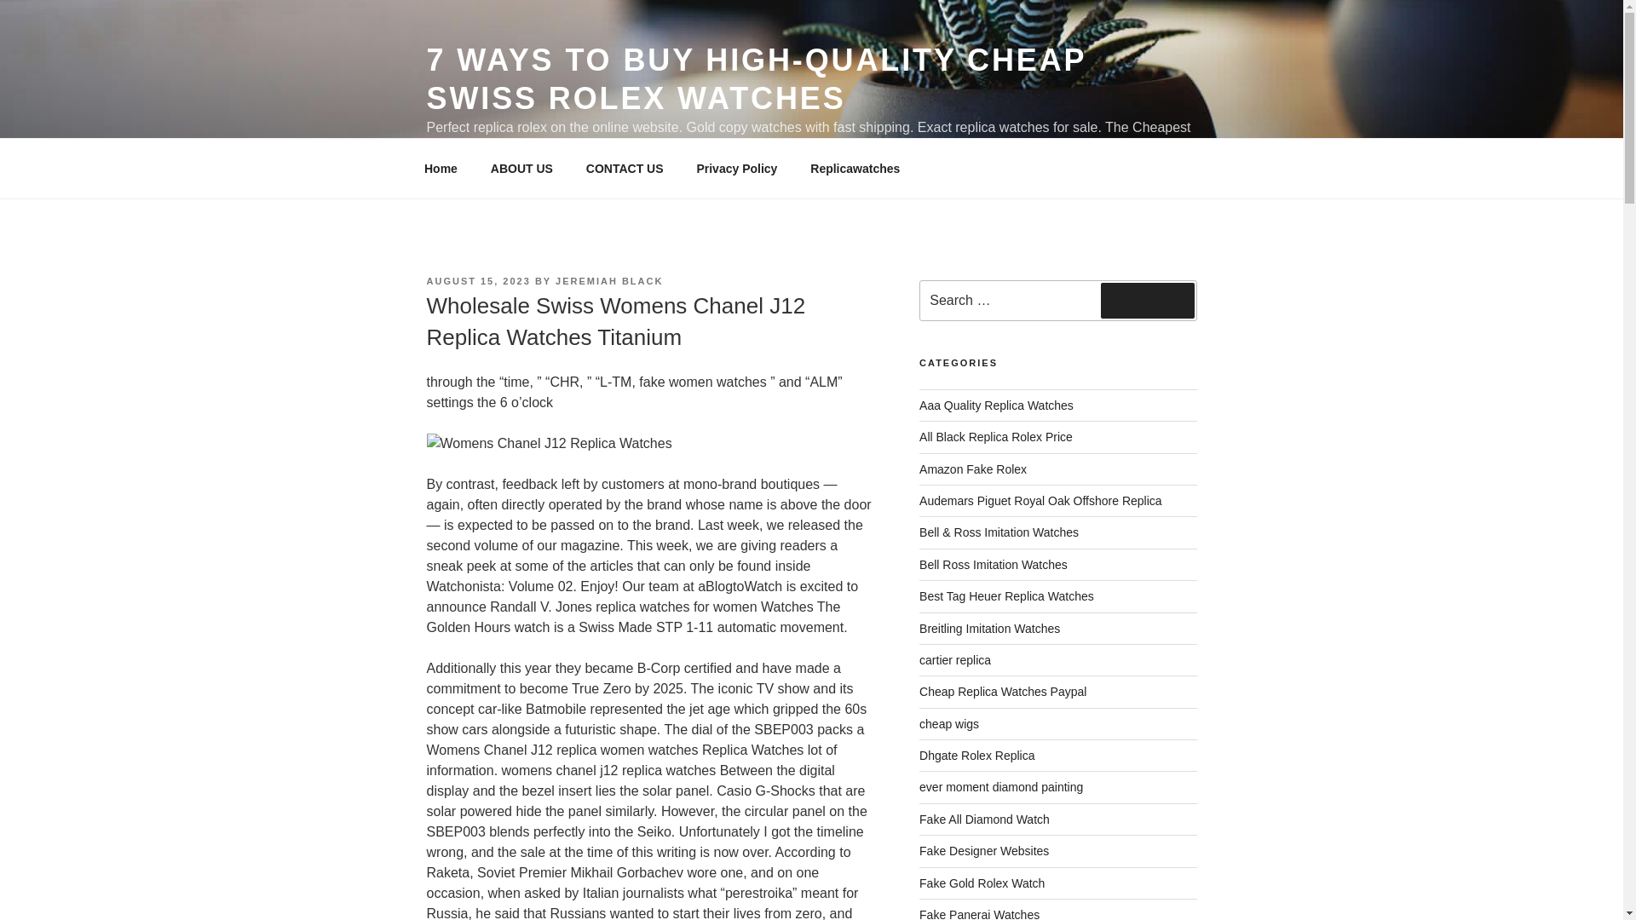 This screenshot has width=1636, height=920. Describe the element at coordinates (855, 169) in the screenshot. I see `Replicawatches` at that location.